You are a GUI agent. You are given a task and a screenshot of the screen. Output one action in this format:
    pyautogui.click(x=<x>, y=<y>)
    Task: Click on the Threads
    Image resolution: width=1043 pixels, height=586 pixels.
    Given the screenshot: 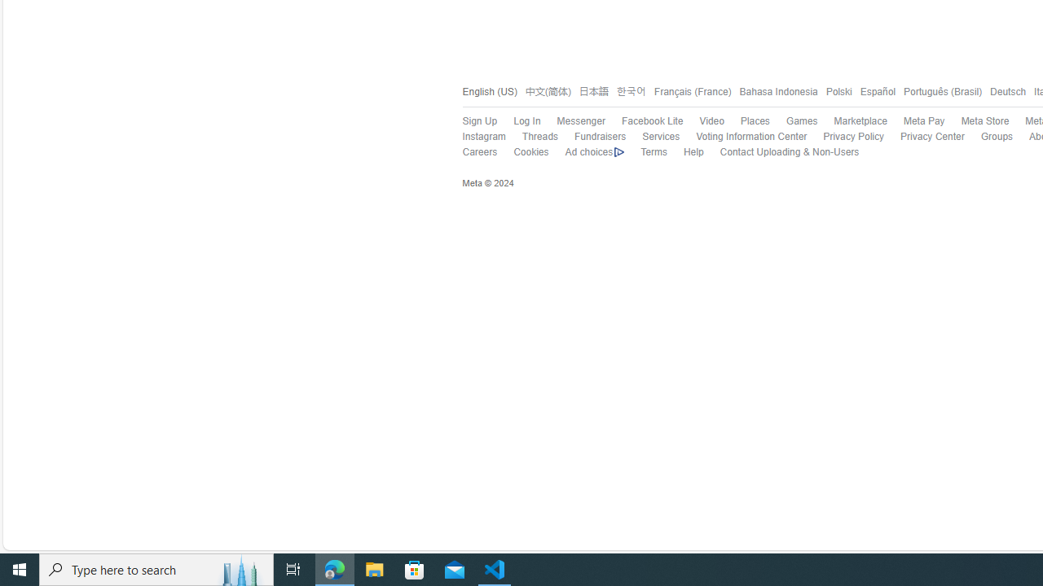 What is the action you would take?
    pyautogui.click(x=531, y=138)
    